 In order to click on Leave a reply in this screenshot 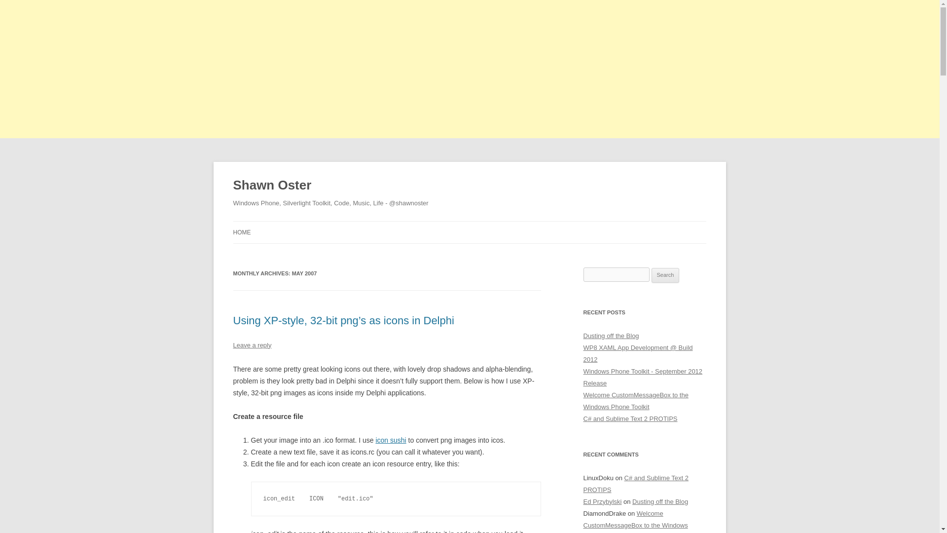, I will do `click(252, 345)`.